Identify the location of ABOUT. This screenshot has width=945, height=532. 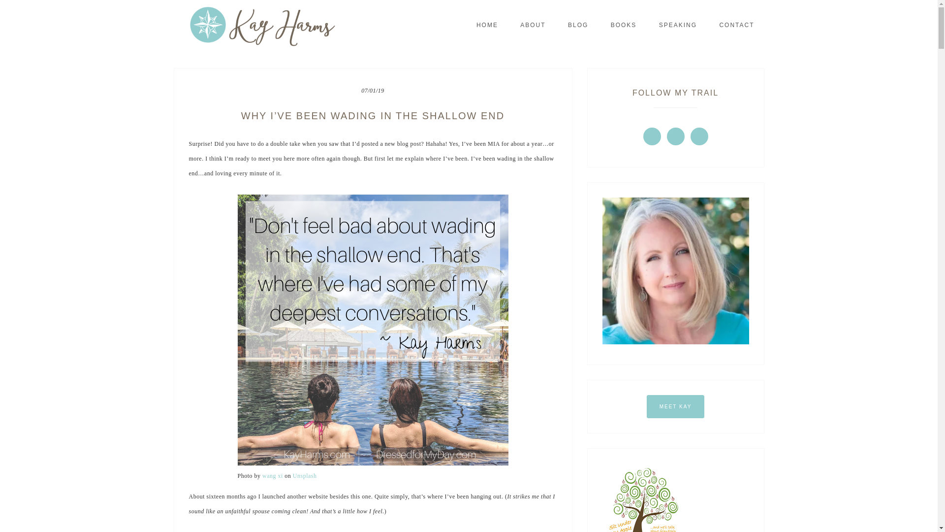
(533, 25).